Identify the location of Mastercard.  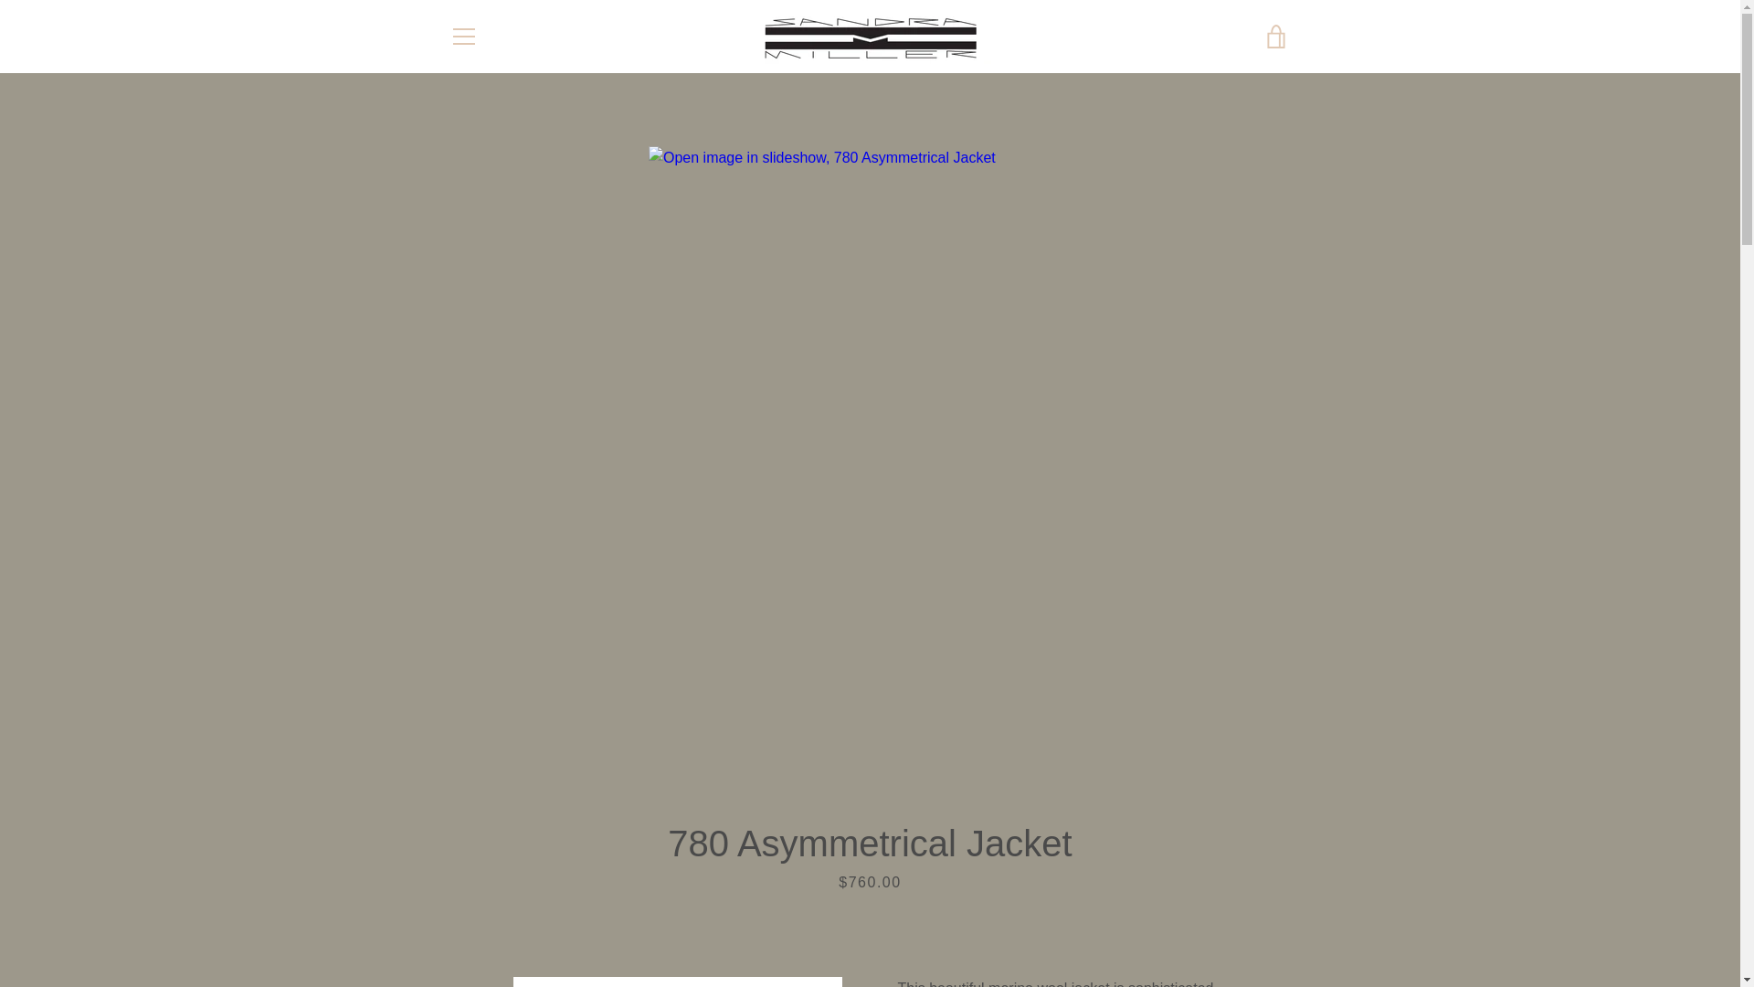
(1190, 938).